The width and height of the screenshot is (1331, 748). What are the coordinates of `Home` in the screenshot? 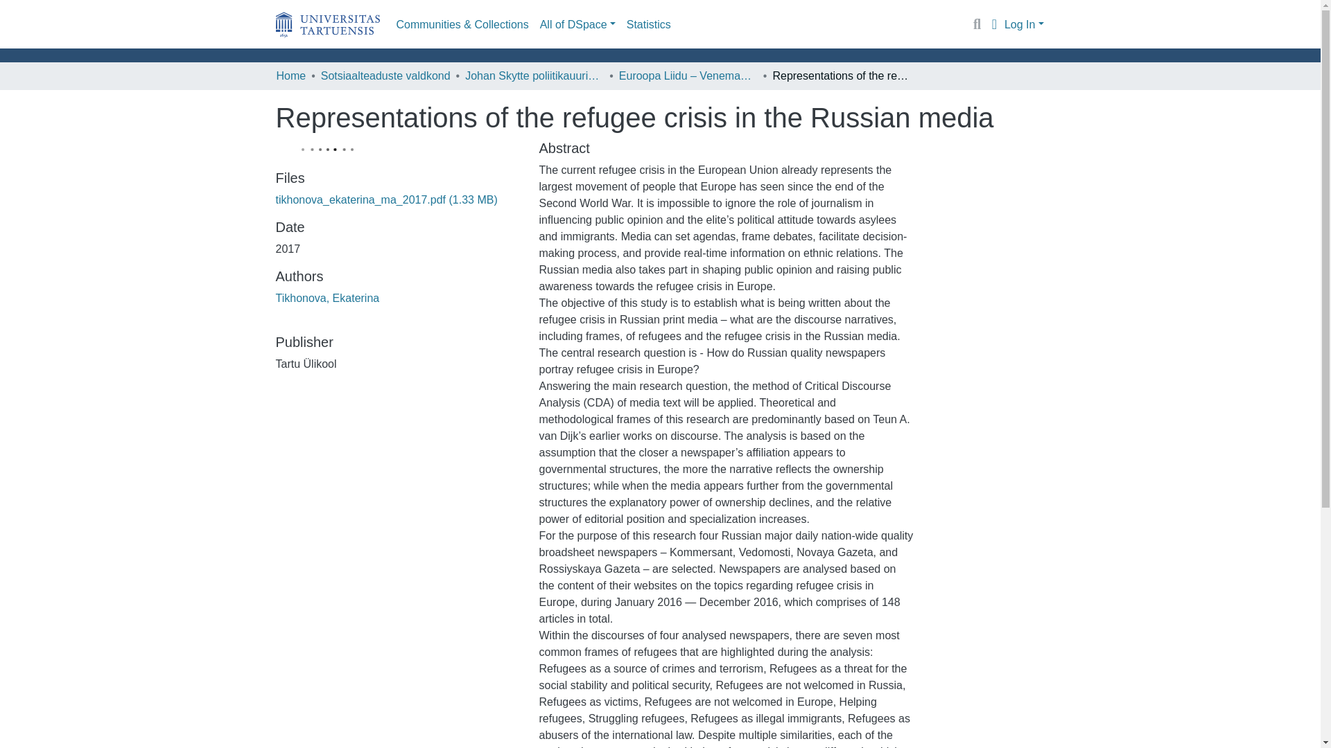 It's located at (290, 76).